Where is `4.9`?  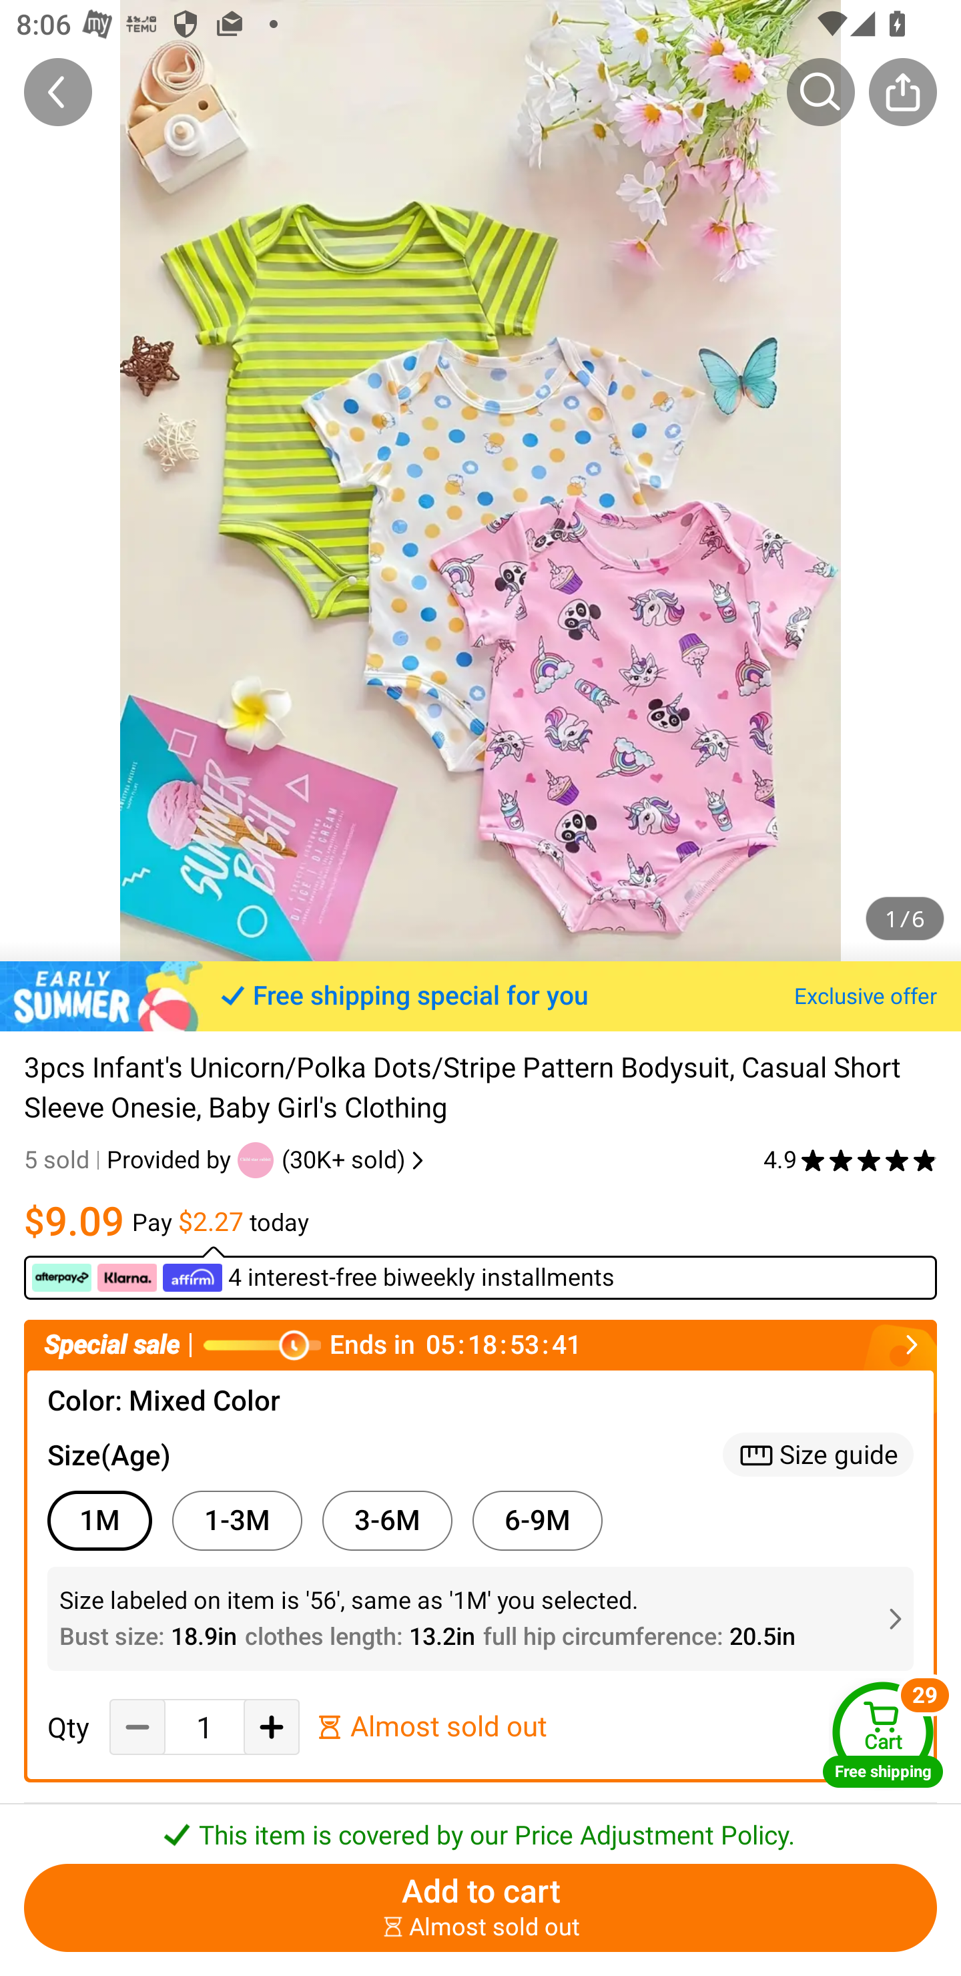 4.9 is located at coordinates (850, 1160).